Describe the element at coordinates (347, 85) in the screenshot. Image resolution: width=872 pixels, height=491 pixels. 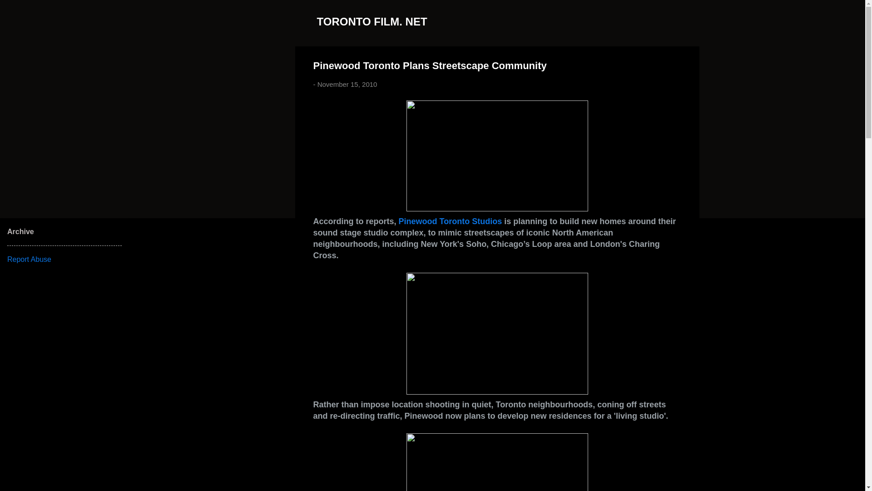
I see `November 15, 2010` at that location.